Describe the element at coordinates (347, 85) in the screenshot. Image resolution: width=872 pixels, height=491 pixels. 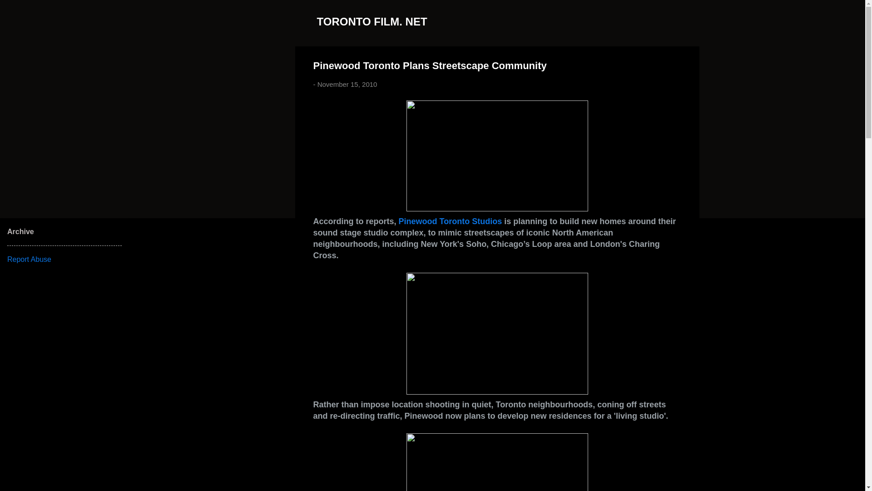
I see `November 15, 2010` at that location.